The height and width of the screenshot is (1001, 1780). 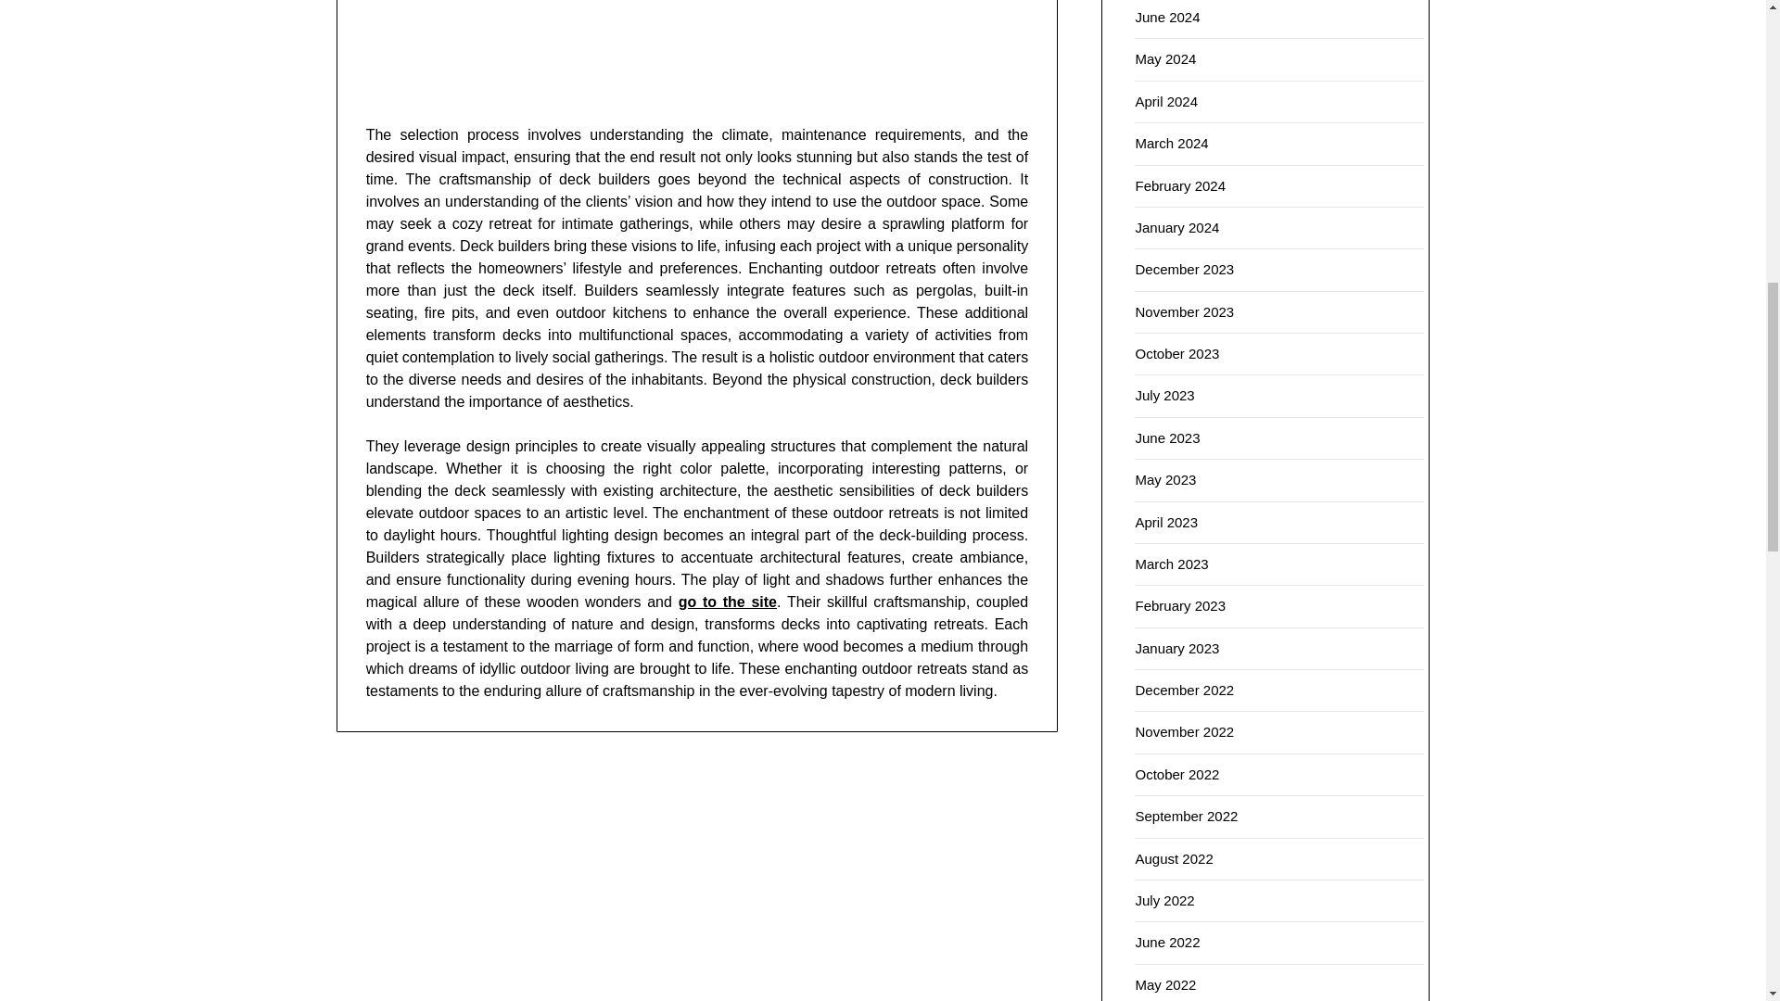 I want to click on December 2023, so click(x=1184, y=269).